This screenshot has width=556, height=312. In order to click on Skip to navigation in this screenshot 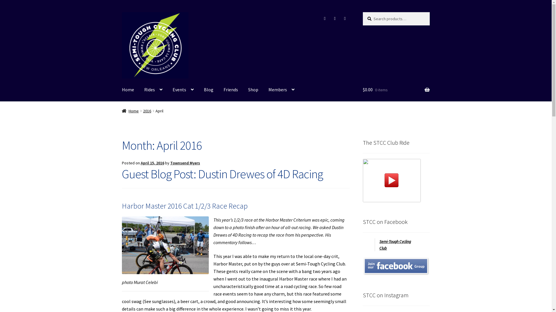, I will do `click(122, 12)`.